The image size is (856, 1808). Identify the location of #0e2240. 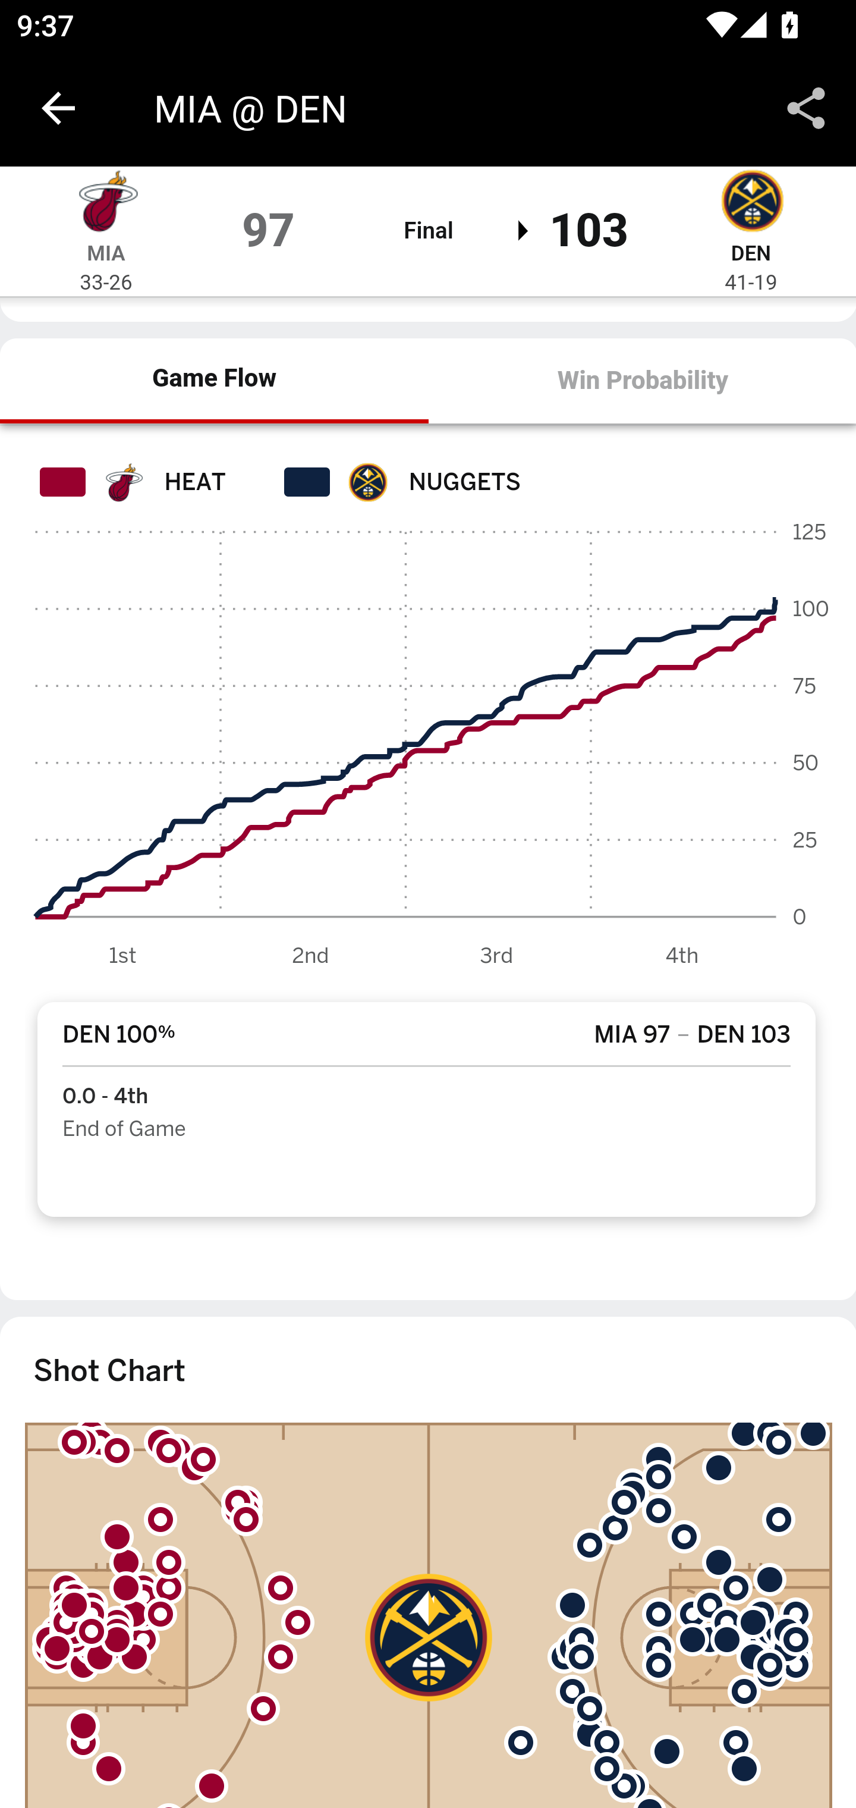
(367, 482).